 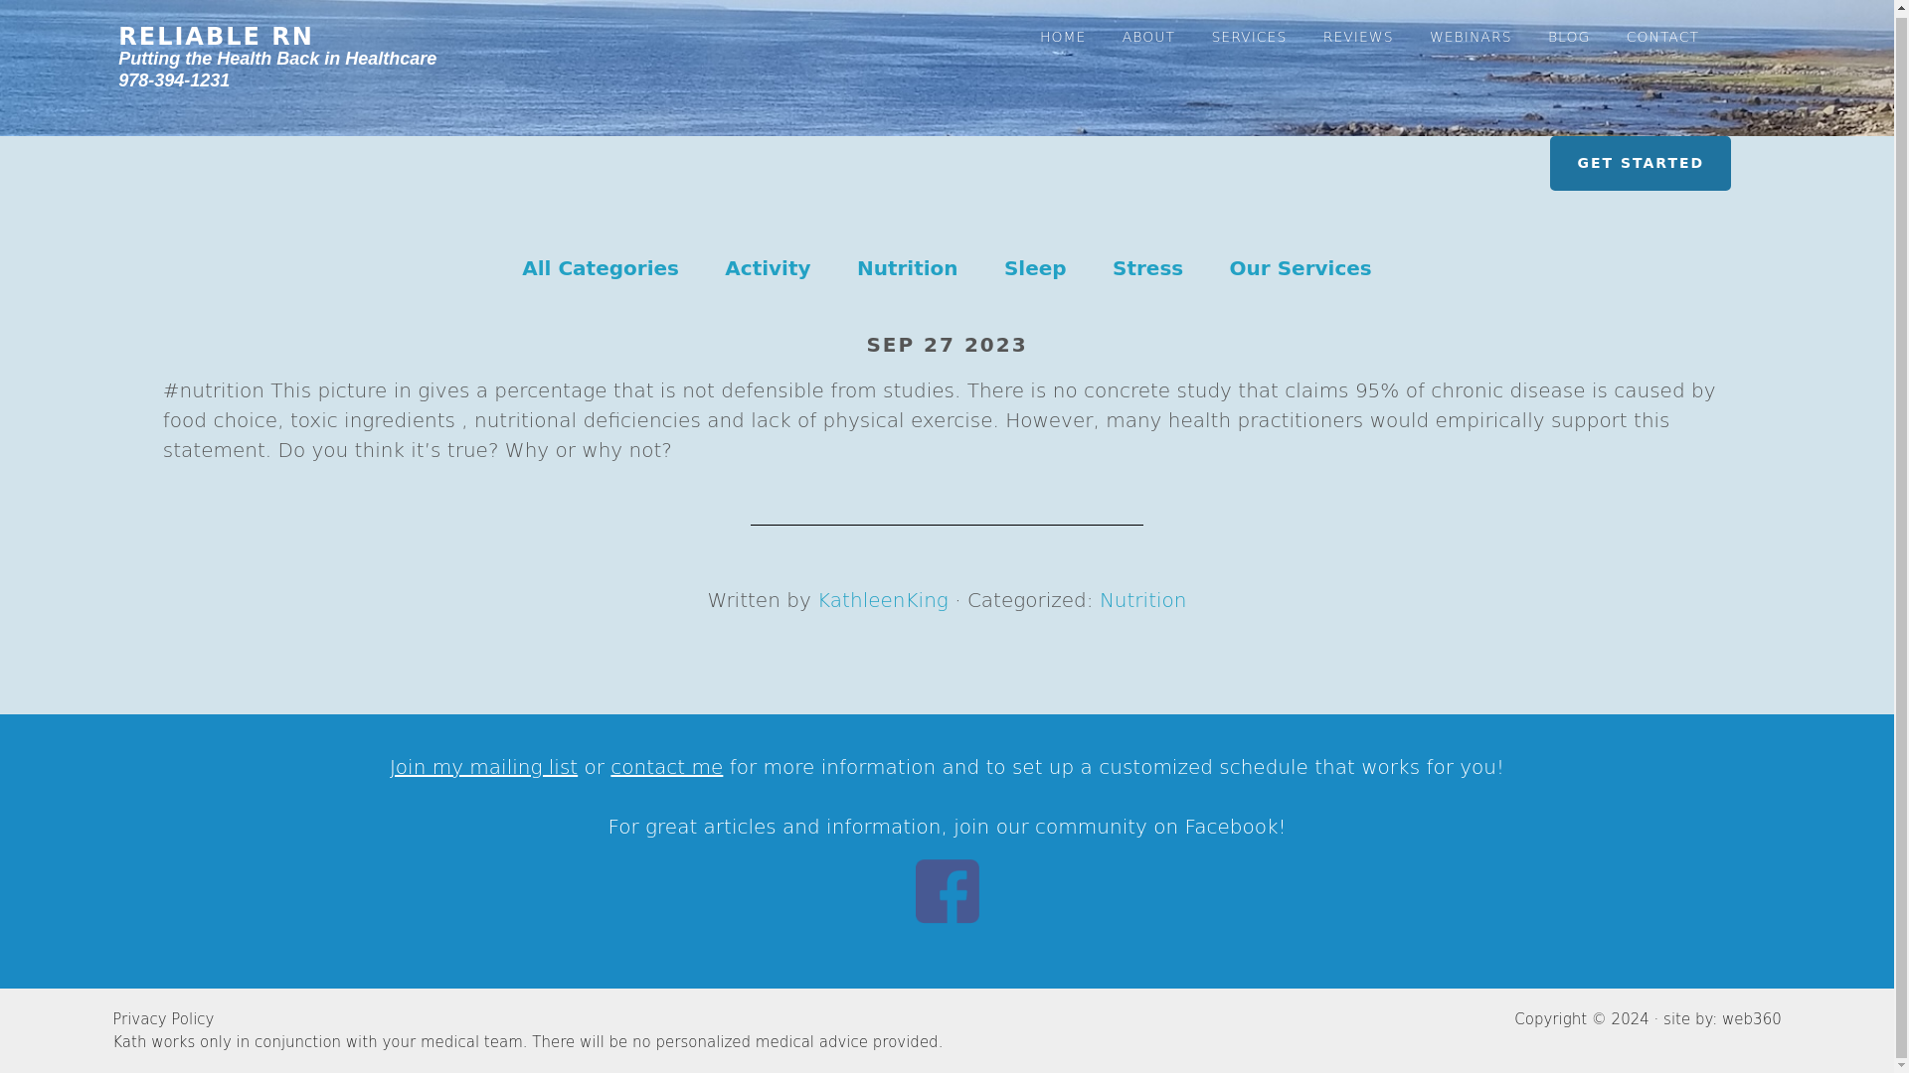 I want to click on Nutrition, so click(x=1143, y=599).